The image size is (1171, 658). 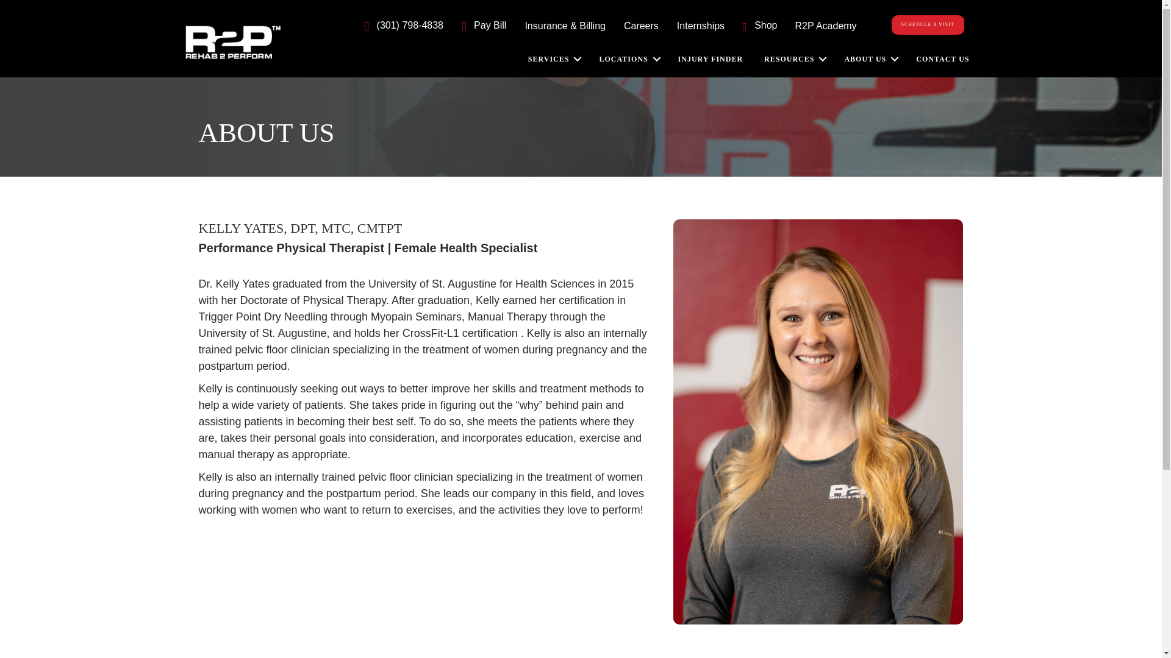 I want to click on Internships, so click(x=700, y=26).